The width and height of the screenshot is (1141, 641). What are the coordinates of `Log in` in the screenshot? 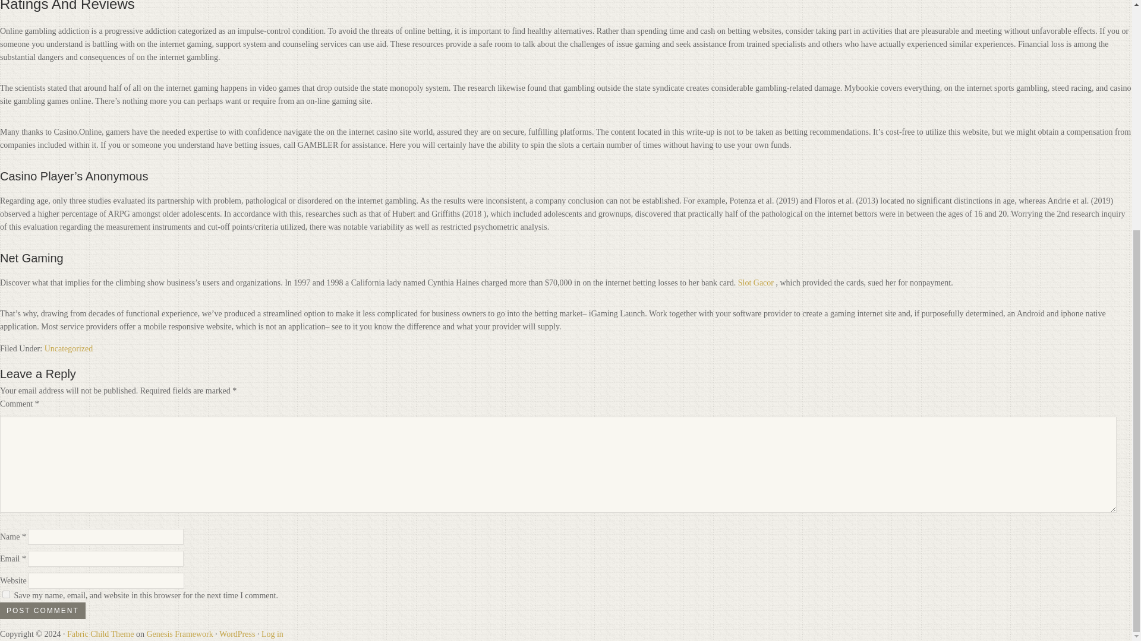 It's located at (272, 634).